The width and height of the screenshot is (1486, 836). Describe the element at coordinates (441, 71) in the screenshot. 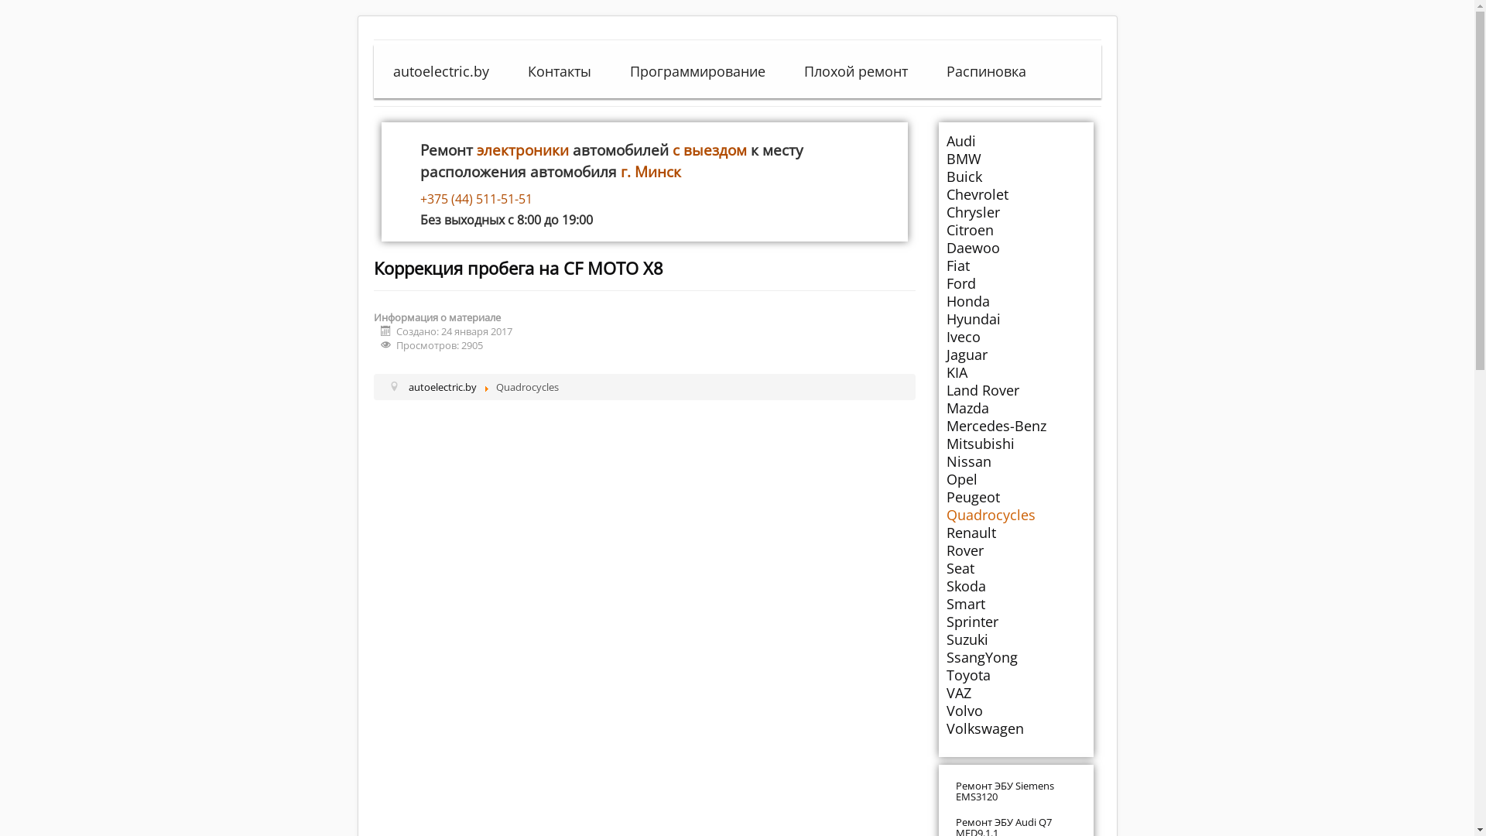

I see `autoelectric.by` at that location.